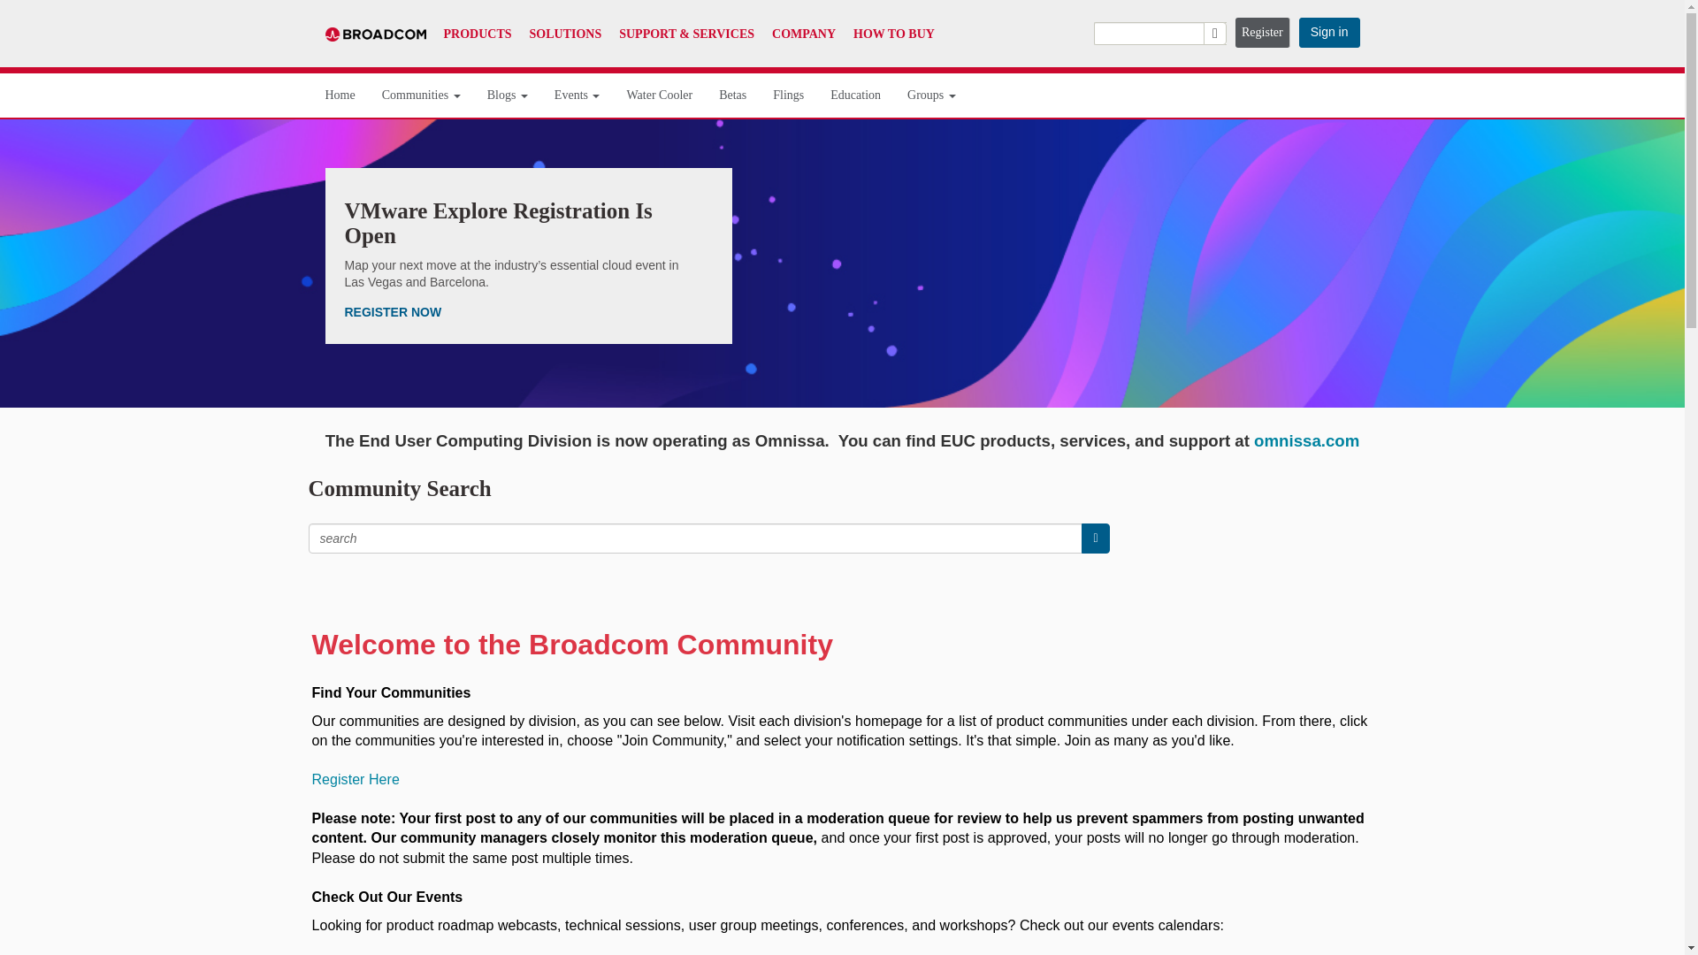  I want to click on Communities, so click(421, 95).